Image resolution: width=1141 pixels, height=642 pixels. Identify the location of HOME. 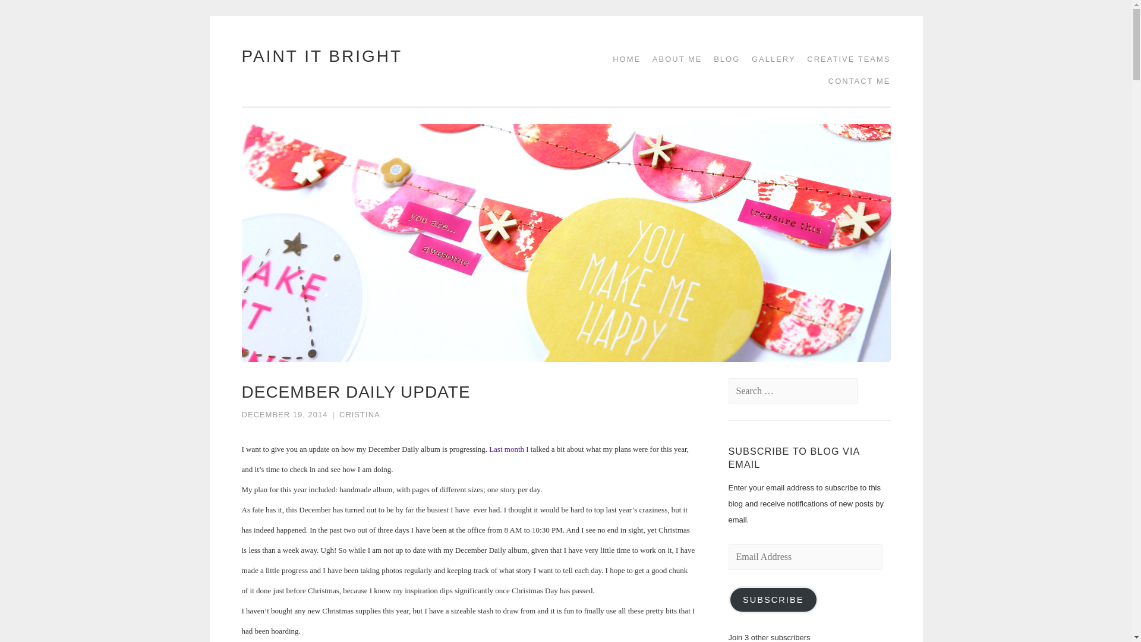
(622, 59).